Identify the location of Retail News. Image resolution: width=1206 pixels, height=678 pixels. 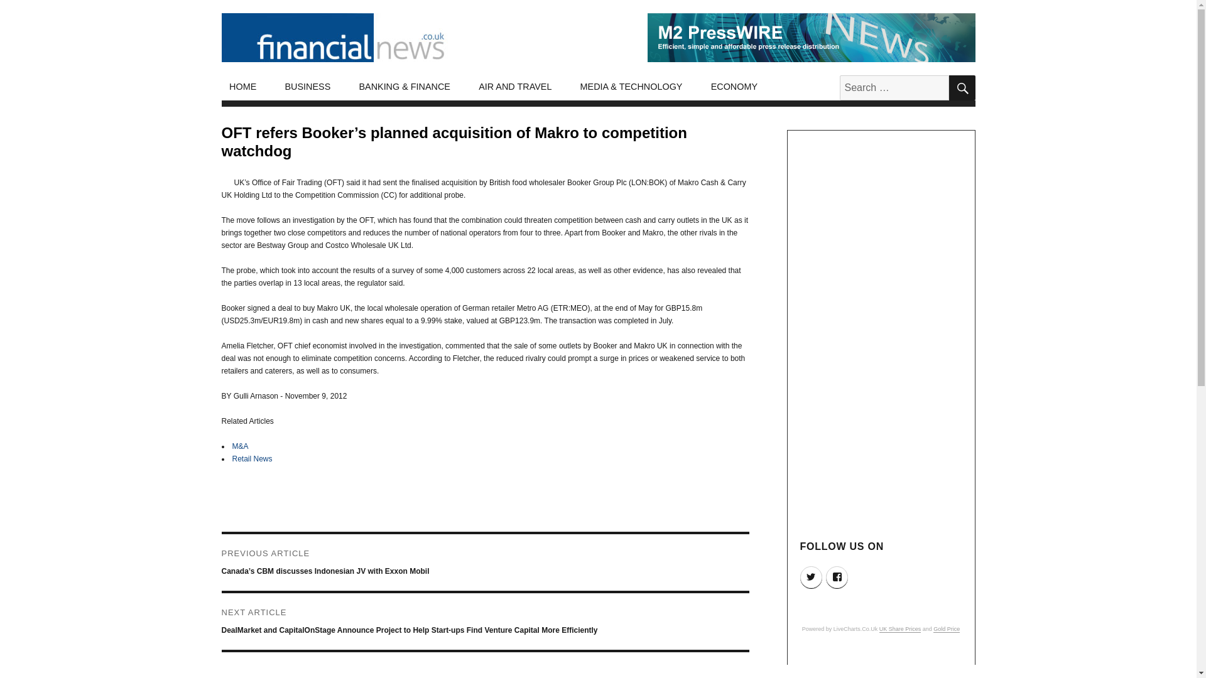
(253, 458).